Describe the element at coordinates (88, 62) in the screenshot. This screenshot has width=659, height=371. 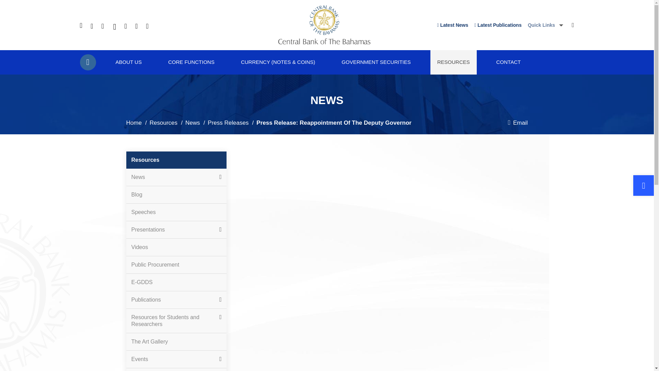
I see `HOME` at that location.